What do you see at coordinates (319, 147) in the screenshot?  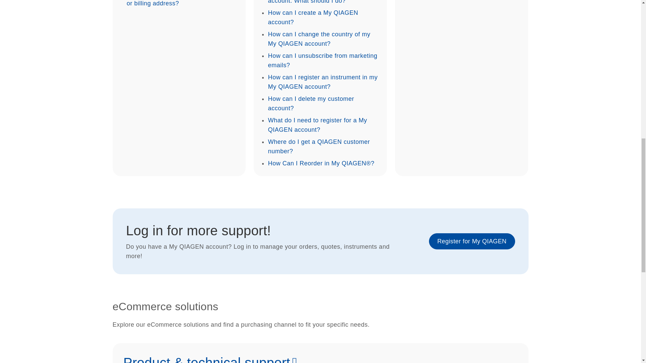 I see `Where do I get a QIAGEN customer number?` at bounding box center [319, 147].